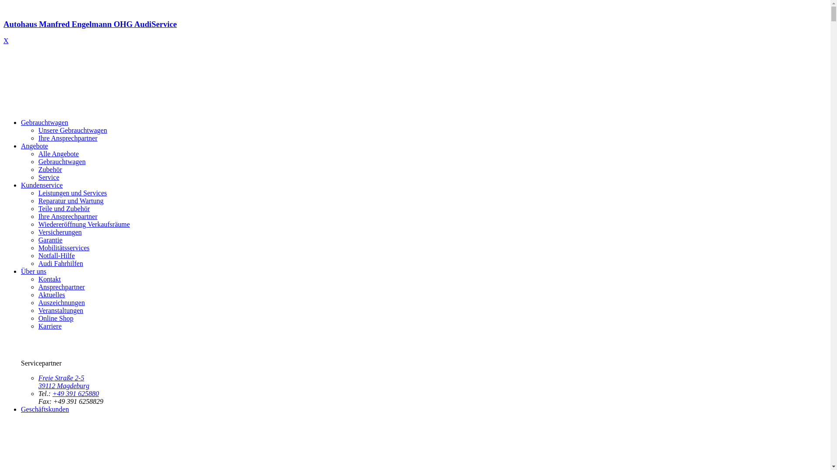 Image resolution: width=837 pixels, height=470 pixels. I want to click on Gebrauchtwagen, so click(62, 162).